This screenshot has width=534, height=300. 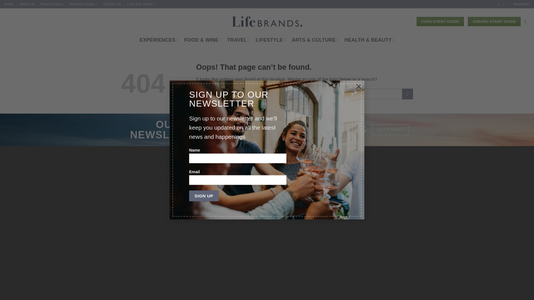 I want to click on EXPERIENCES, so click(x=159, y=40).